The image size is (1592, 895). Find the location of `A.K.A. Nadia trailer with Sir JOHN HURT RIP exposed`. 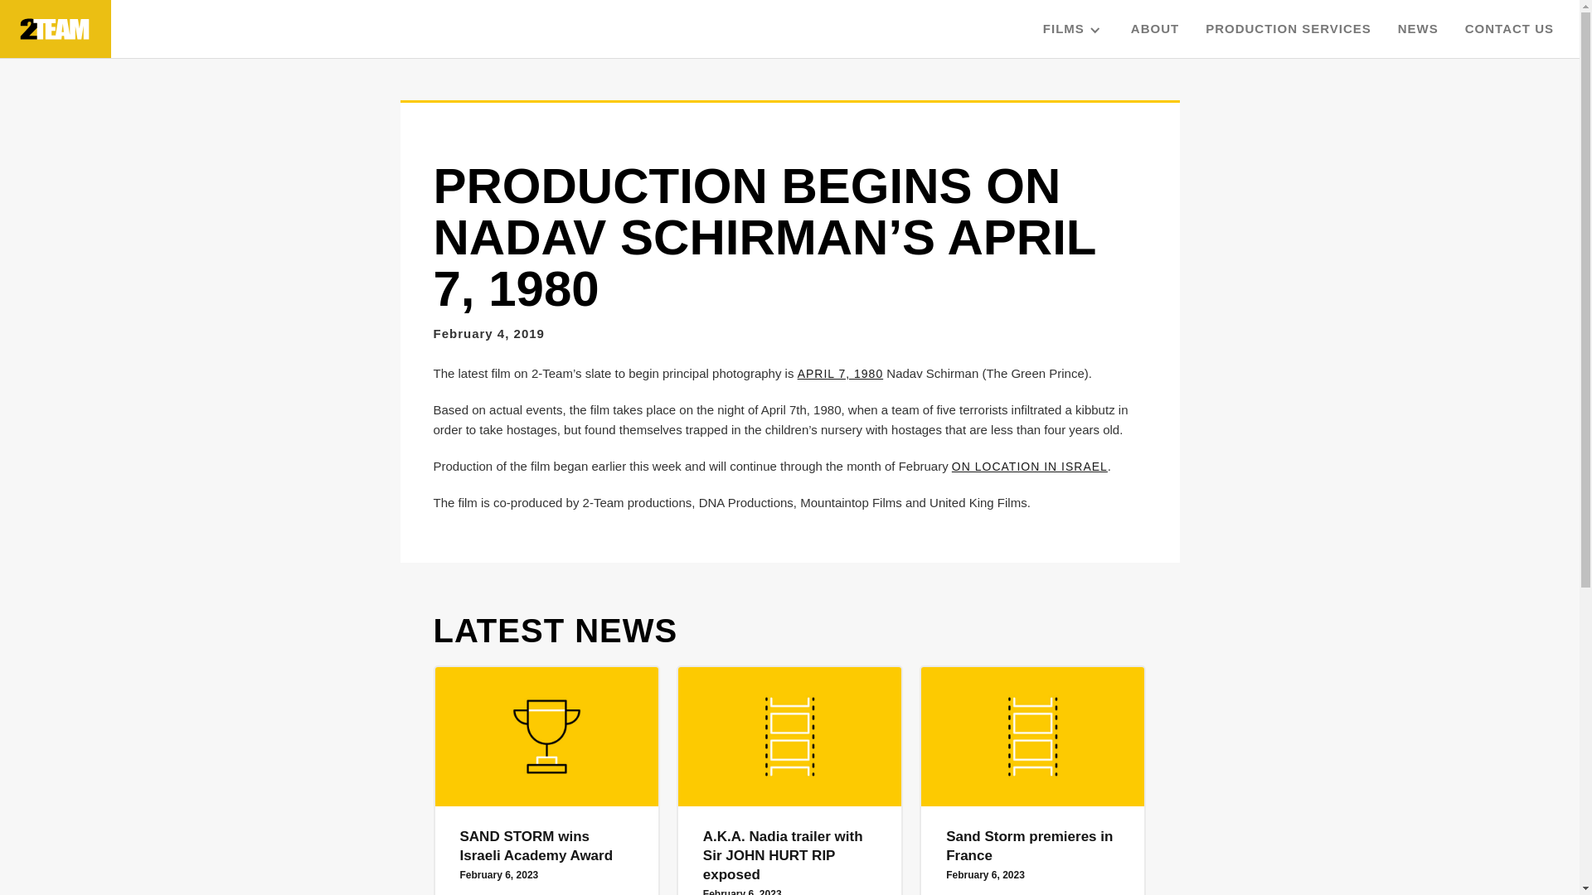

A.K.A. Nadia trailer with Sir JOHN HURT RIP exposed is located at coordinates (789, 860).